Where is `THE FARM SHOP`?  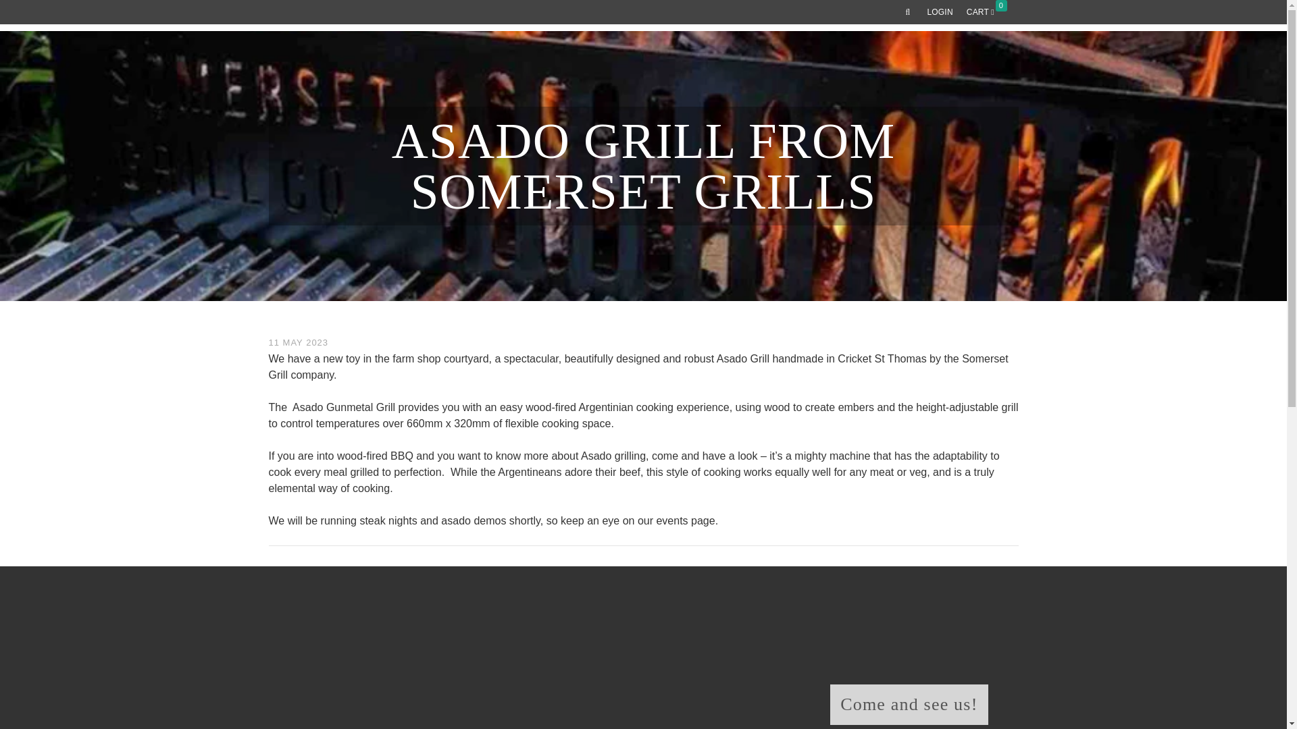
THE FARM SHOP is located at coordinates (600, 61).